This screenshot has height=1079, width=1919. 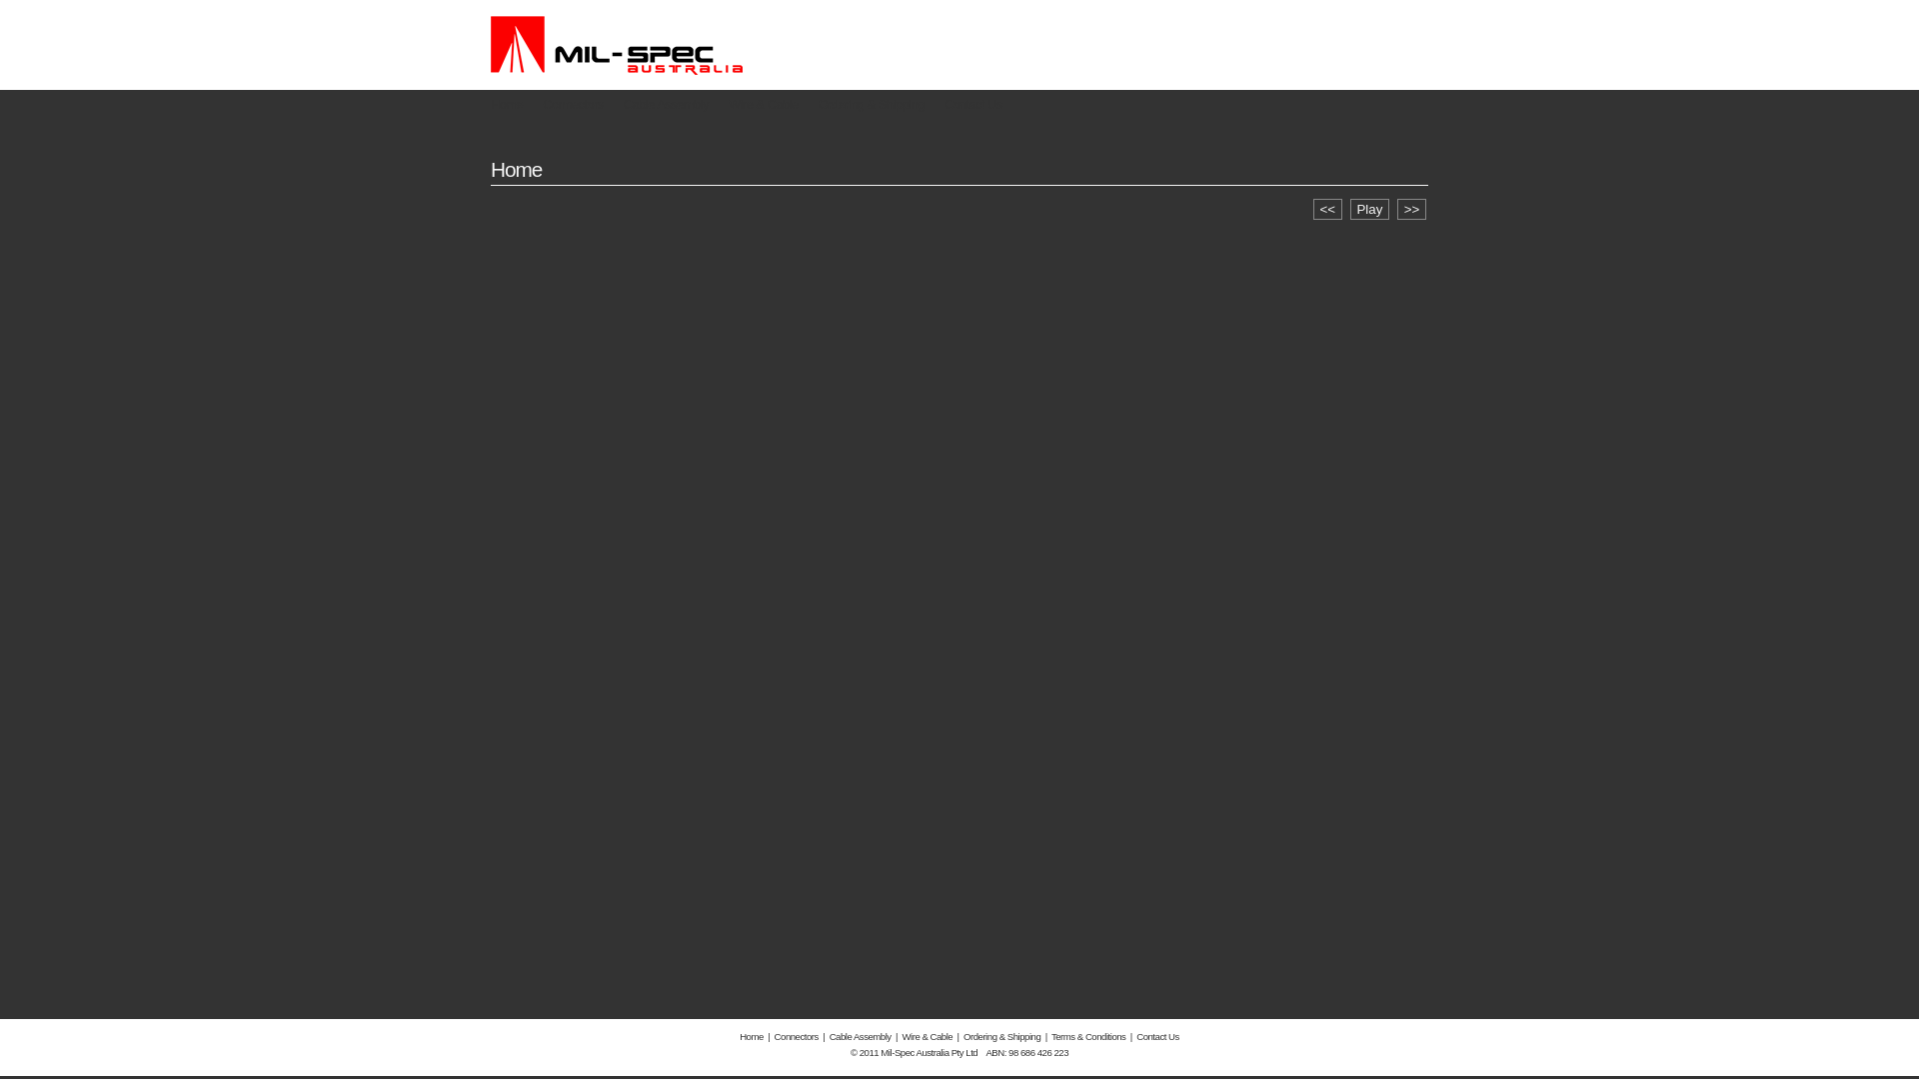 I want to click on Cable Assembly, so click(x=666, y=104).